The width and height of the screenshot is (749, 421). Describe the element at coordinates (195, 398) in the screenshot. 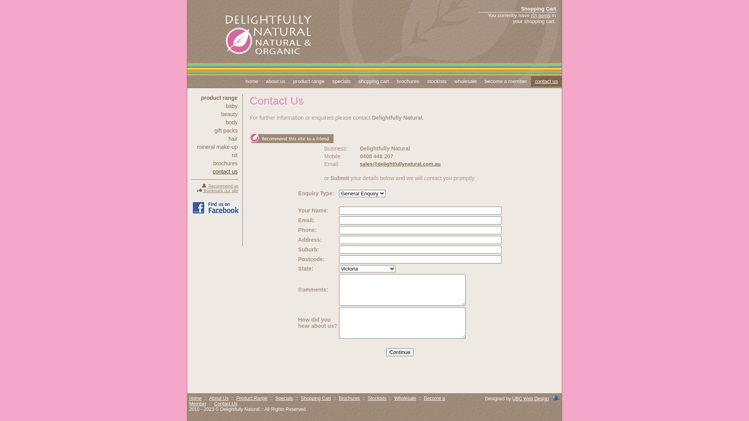

I see `Home` at that location.